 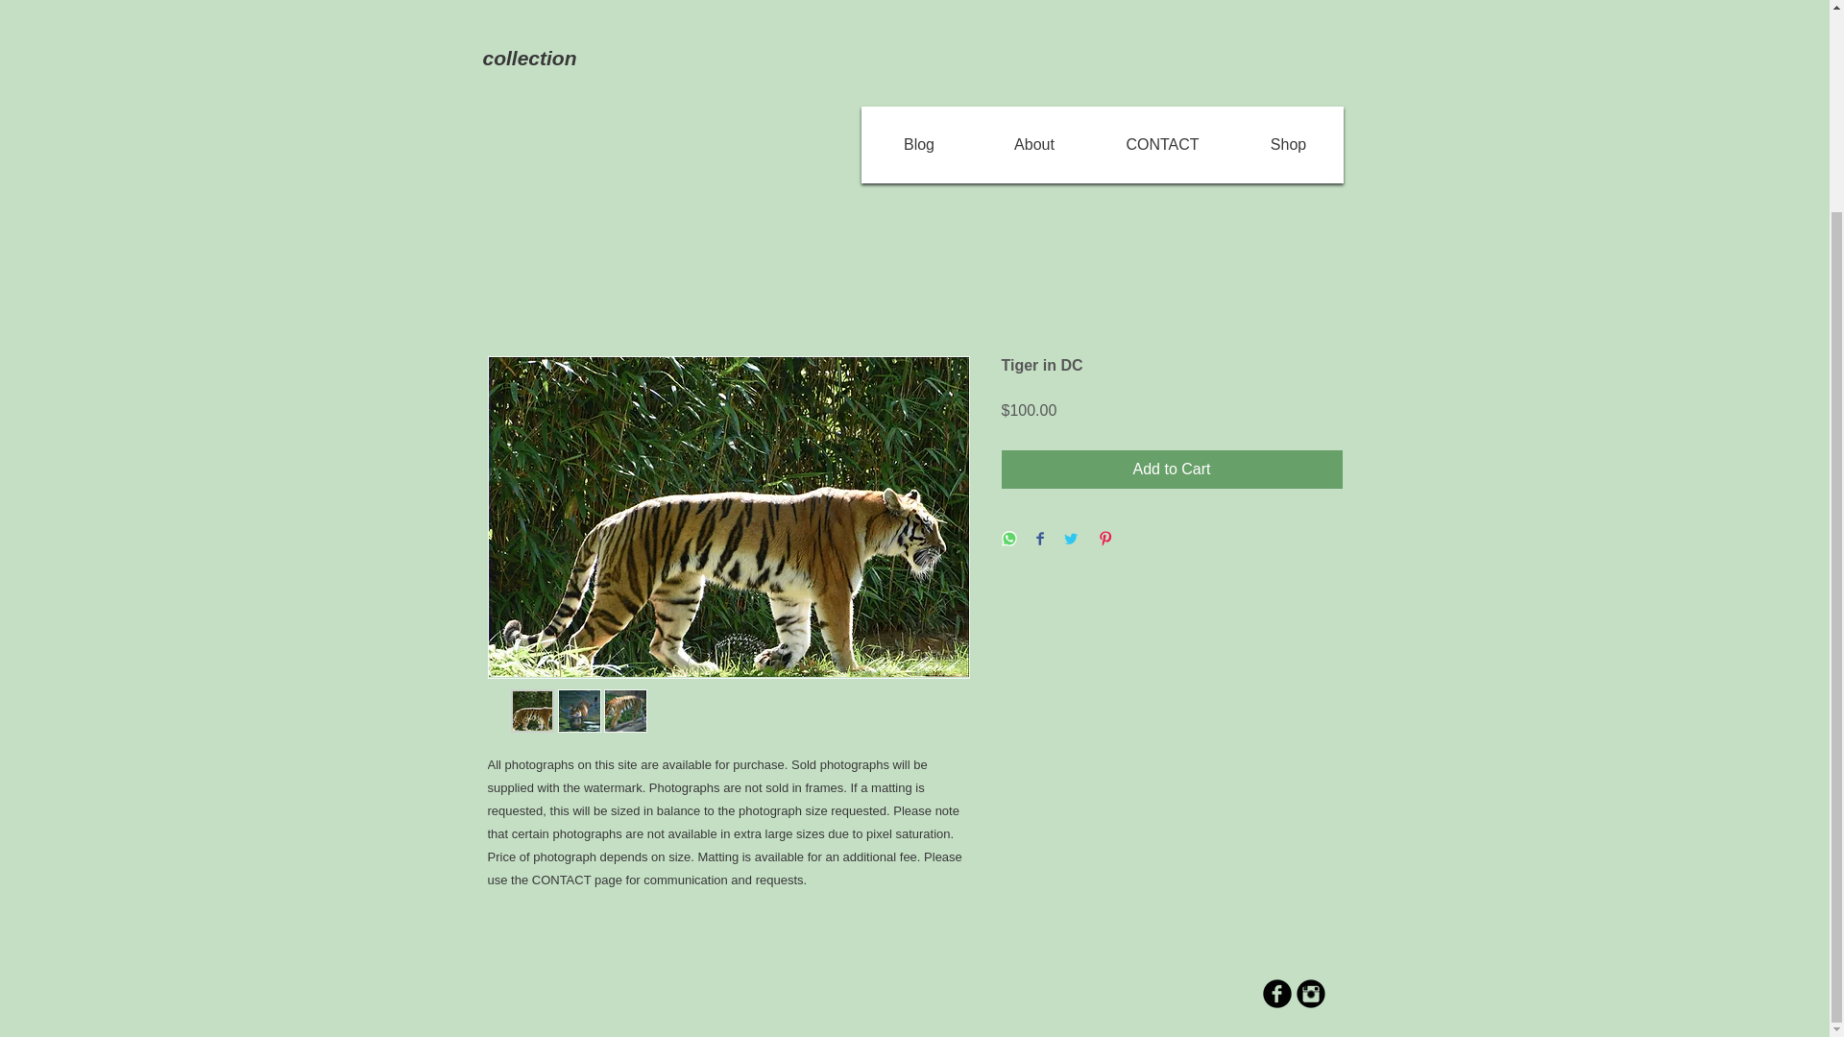 What do you see at coordinates (920, 144) in the screenshot?
I see `Blog` at bounding box center [920, 144].